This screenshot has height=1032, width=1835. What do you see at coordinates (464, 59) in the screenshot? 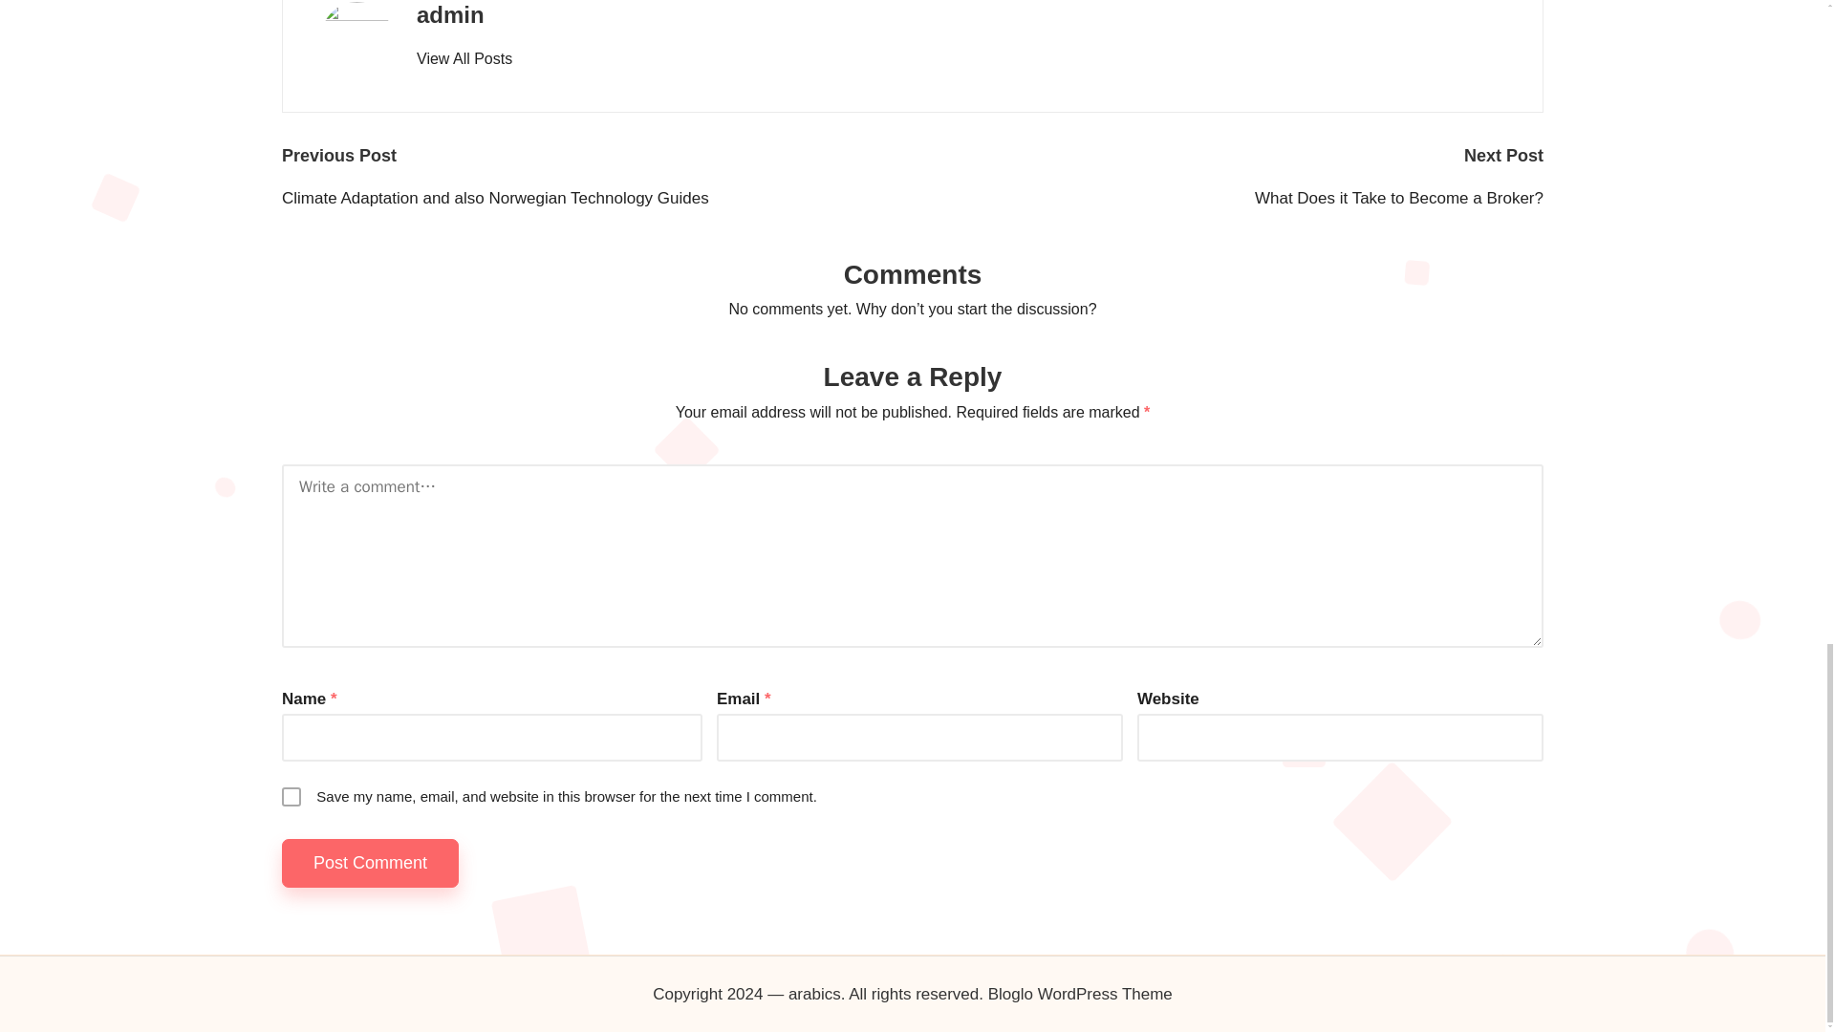
I see `View All Posts` at bounding box center [464, 59].